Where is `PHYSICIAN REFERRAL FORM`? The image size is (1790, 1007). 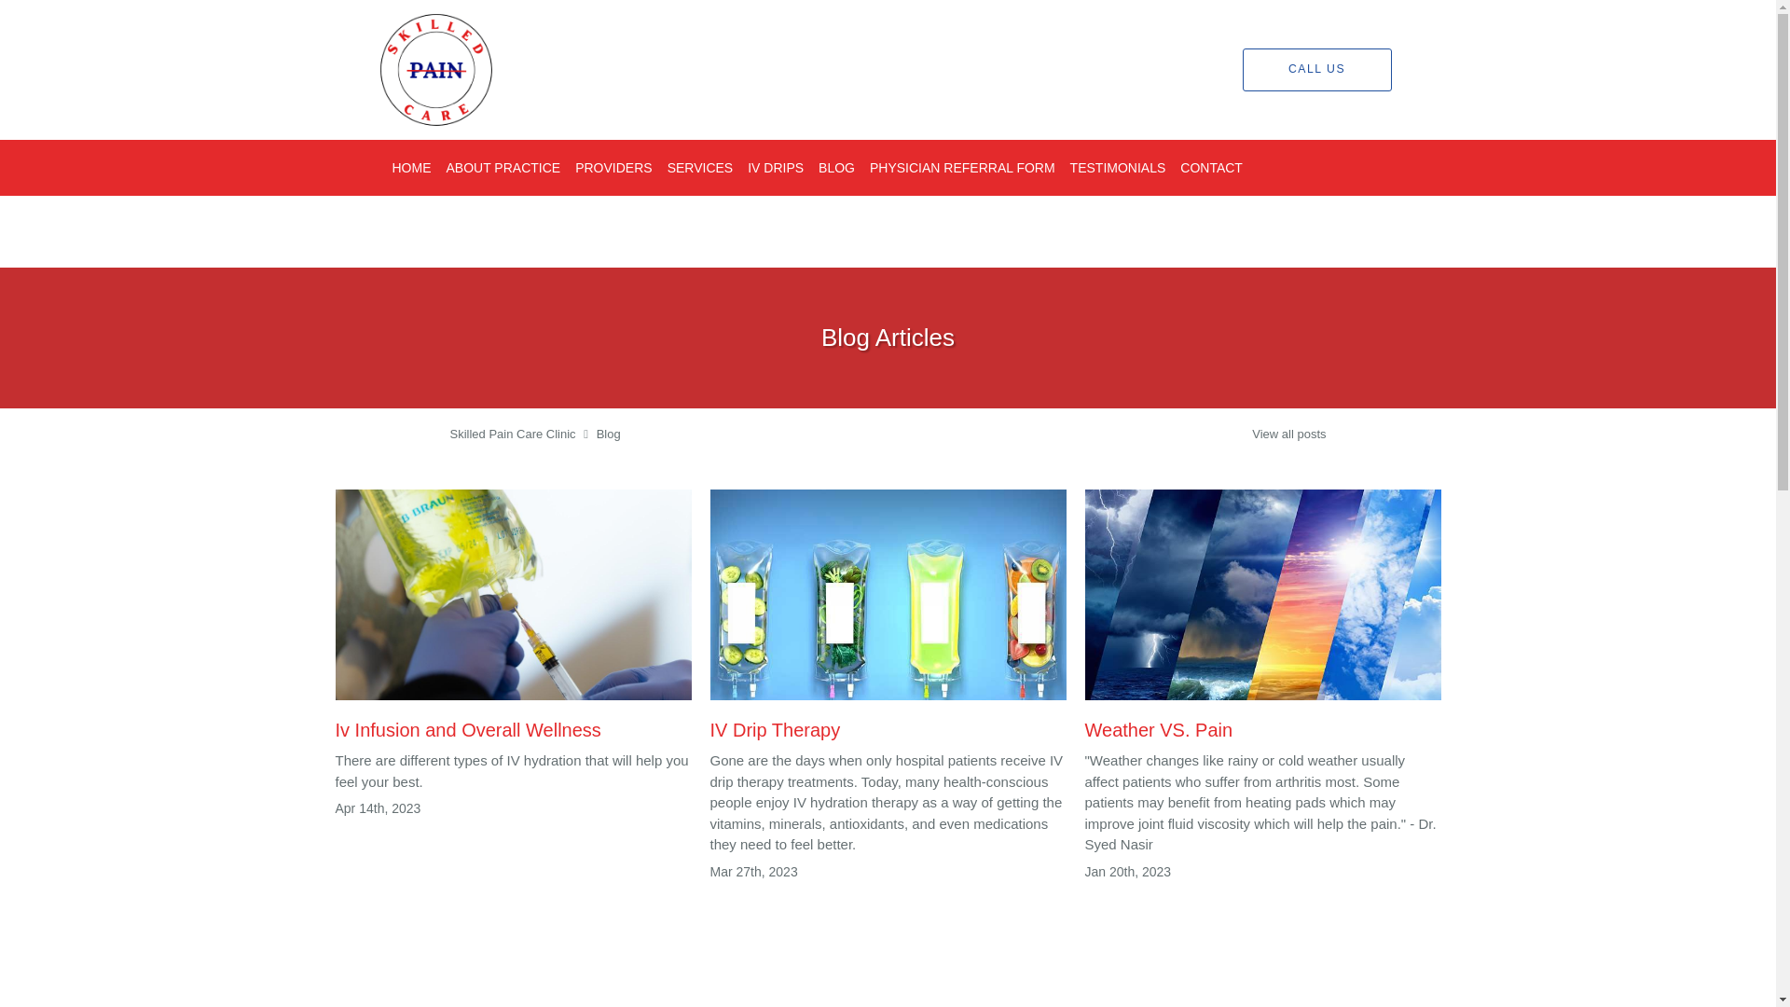
PHYSICIAN REFERRAL FORM is located at coordinates (962, 168).